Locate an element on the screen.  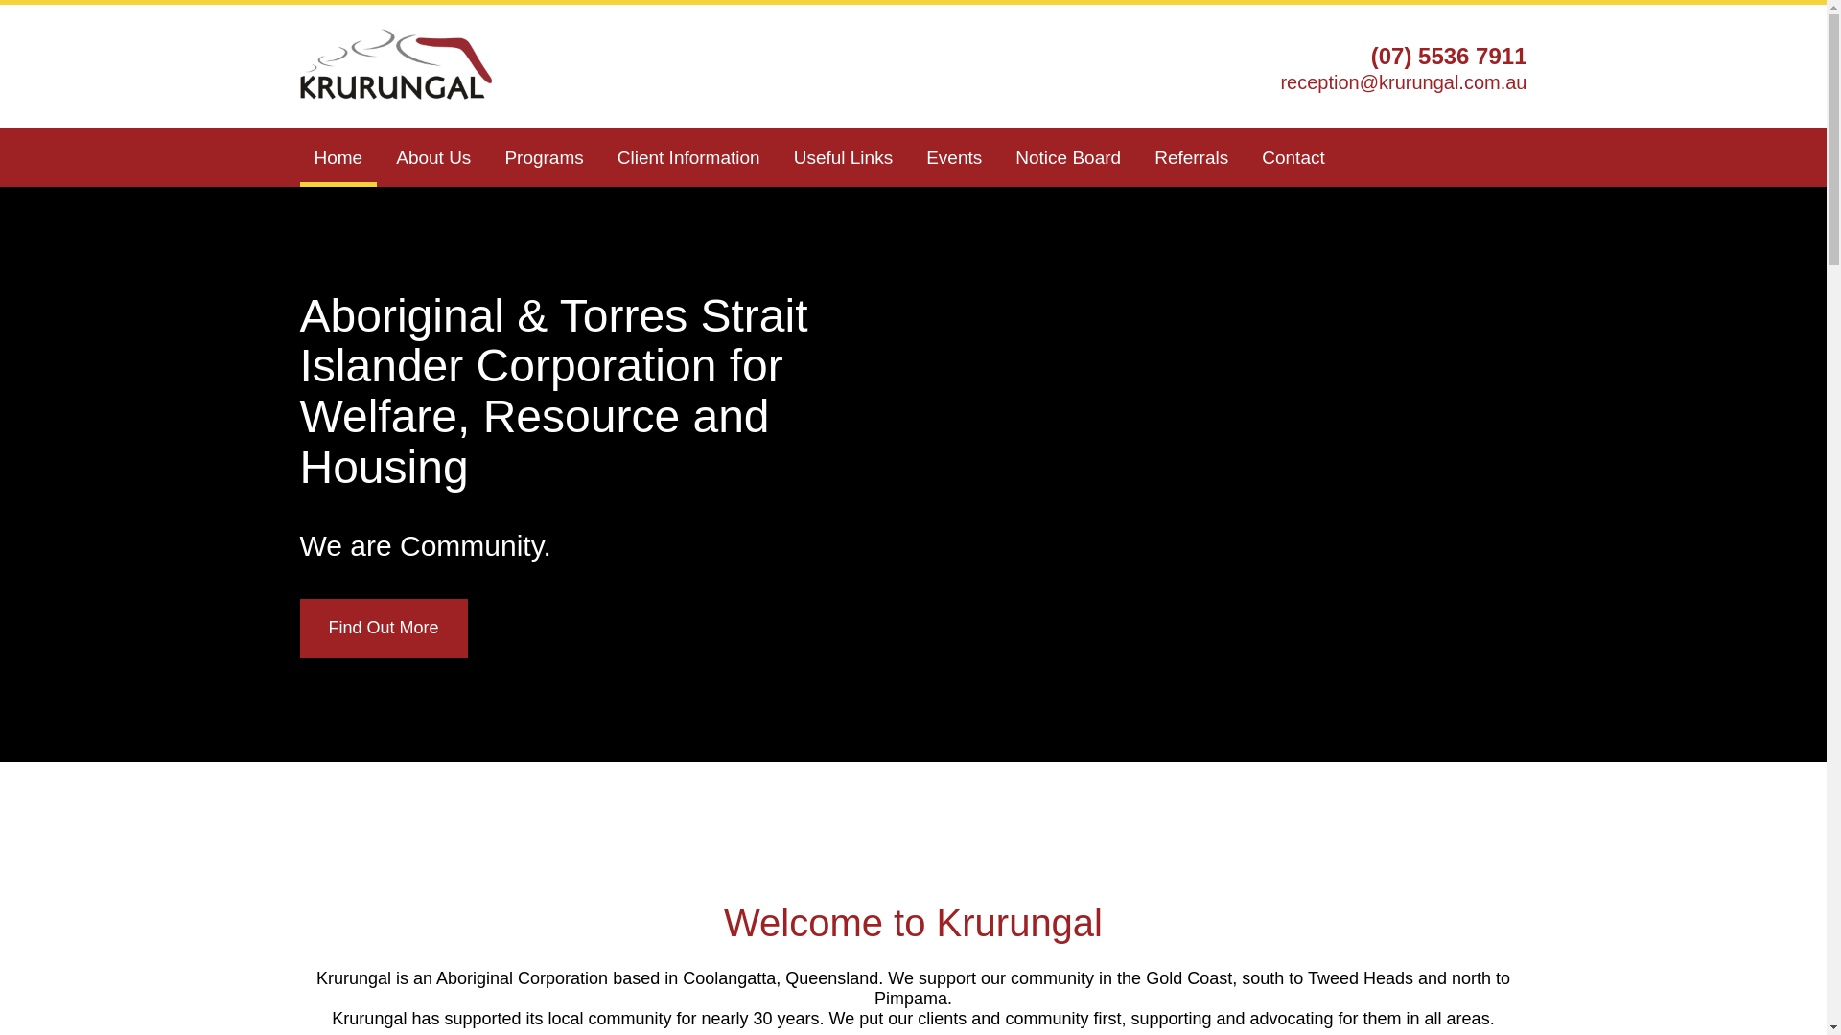
About Us is located at coordinates (433, 161).